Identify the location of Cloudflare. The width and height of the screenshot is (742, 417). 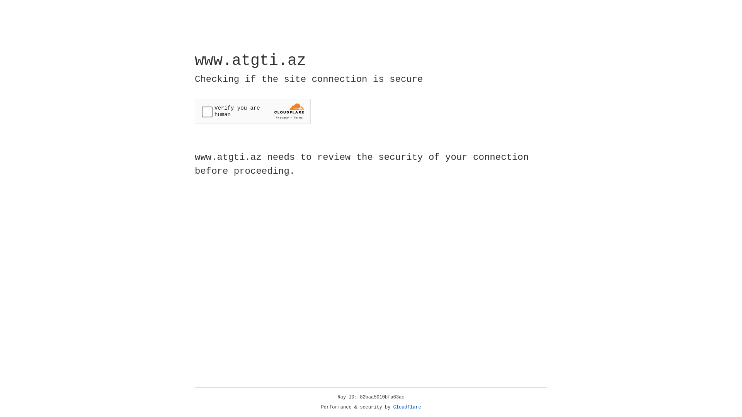
(407, 407).